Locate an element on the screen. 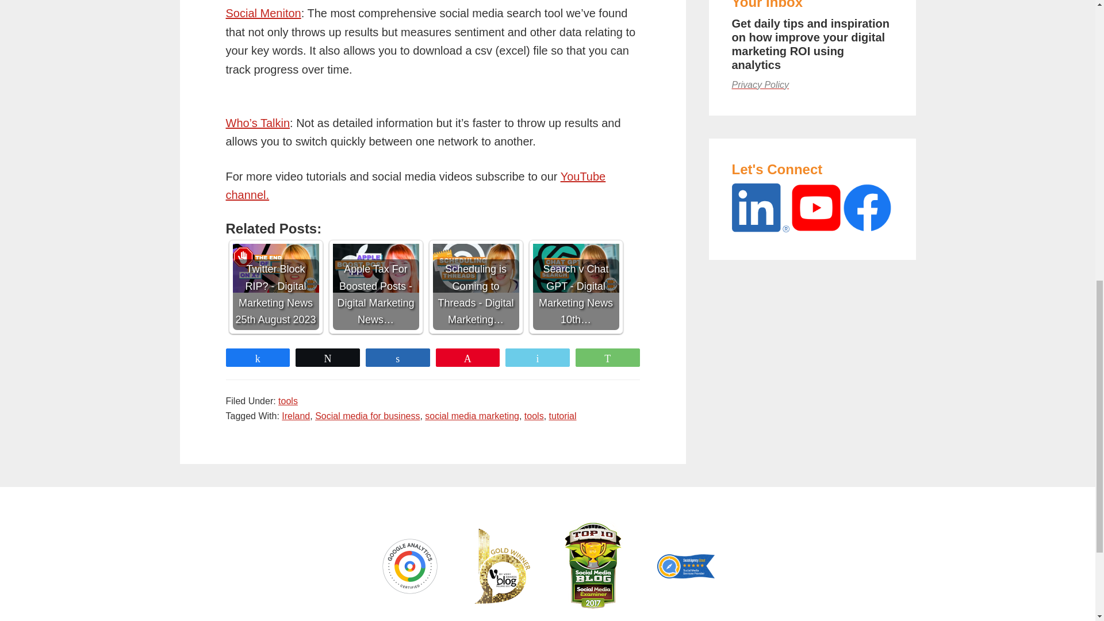 The image size is (1104, 621). Social media for business is located at coordinates (367, 416).